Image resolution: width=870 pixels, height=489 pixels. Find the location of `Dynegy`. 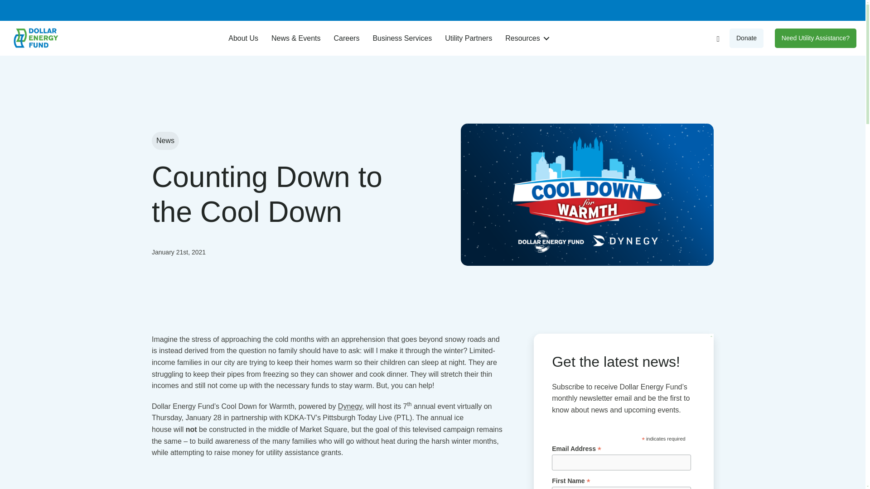

Dynegy is located at coordinates (350, 406).